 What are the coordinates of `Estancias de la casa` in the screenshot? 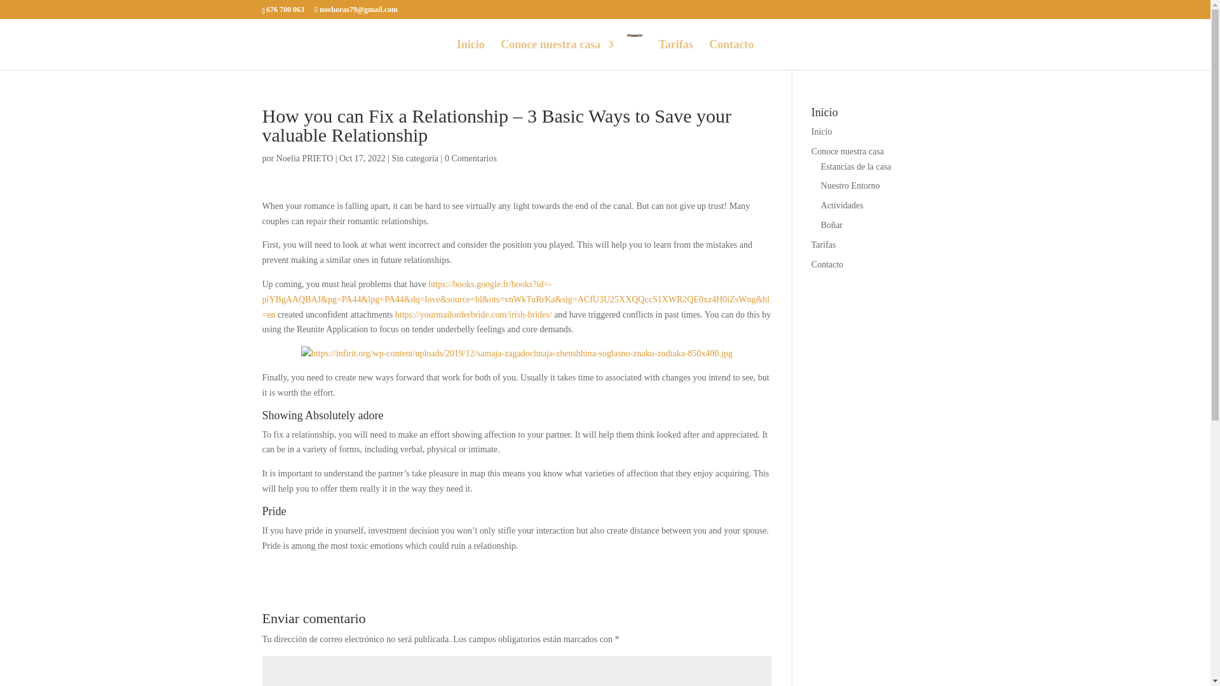 It's located at (857, 166).